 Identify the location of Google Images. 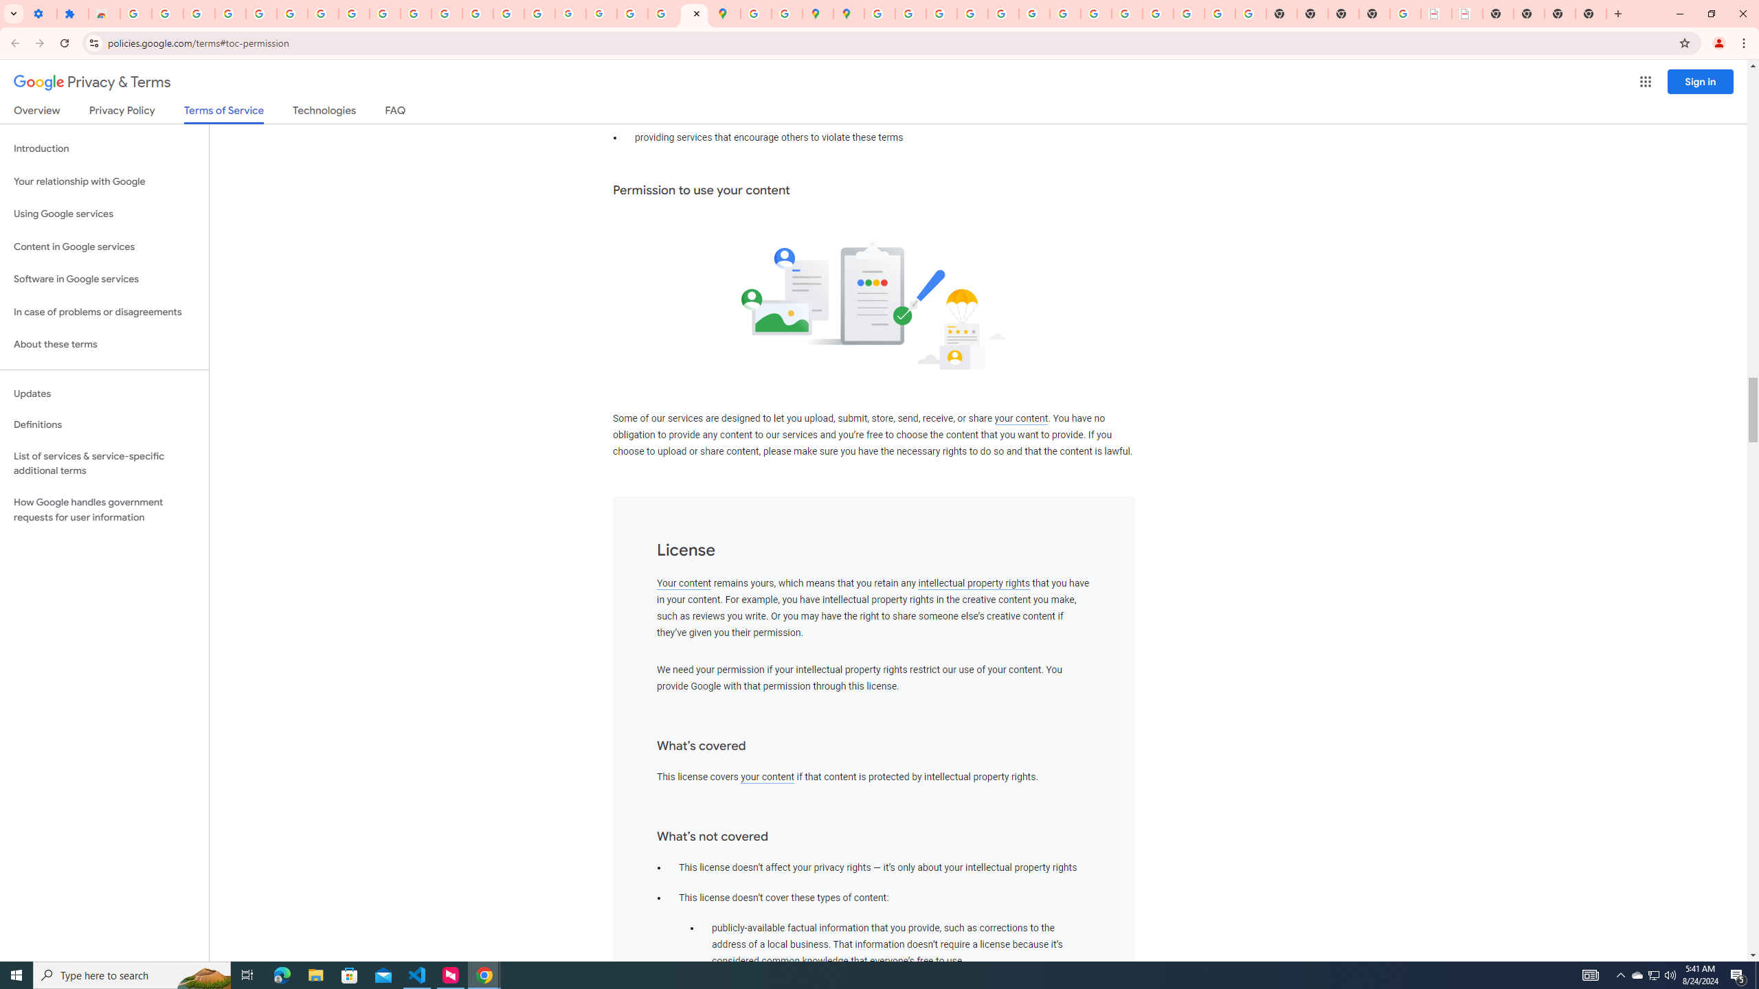
(1251, 14).